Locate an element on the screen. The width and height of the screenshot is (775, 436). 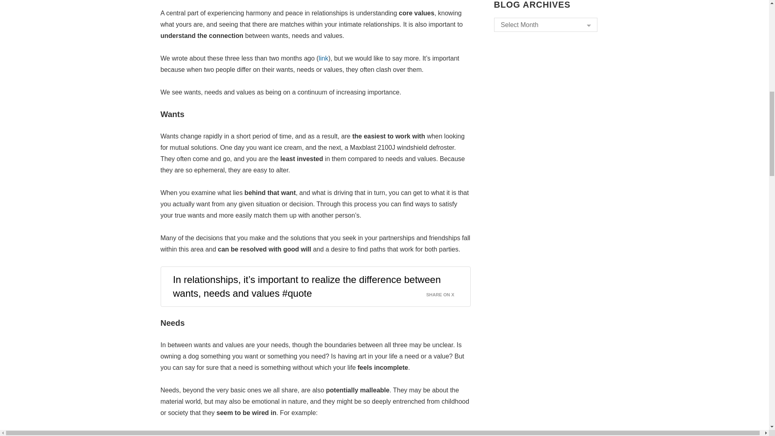
SHARE ON X is located at coordinates (445, 292).